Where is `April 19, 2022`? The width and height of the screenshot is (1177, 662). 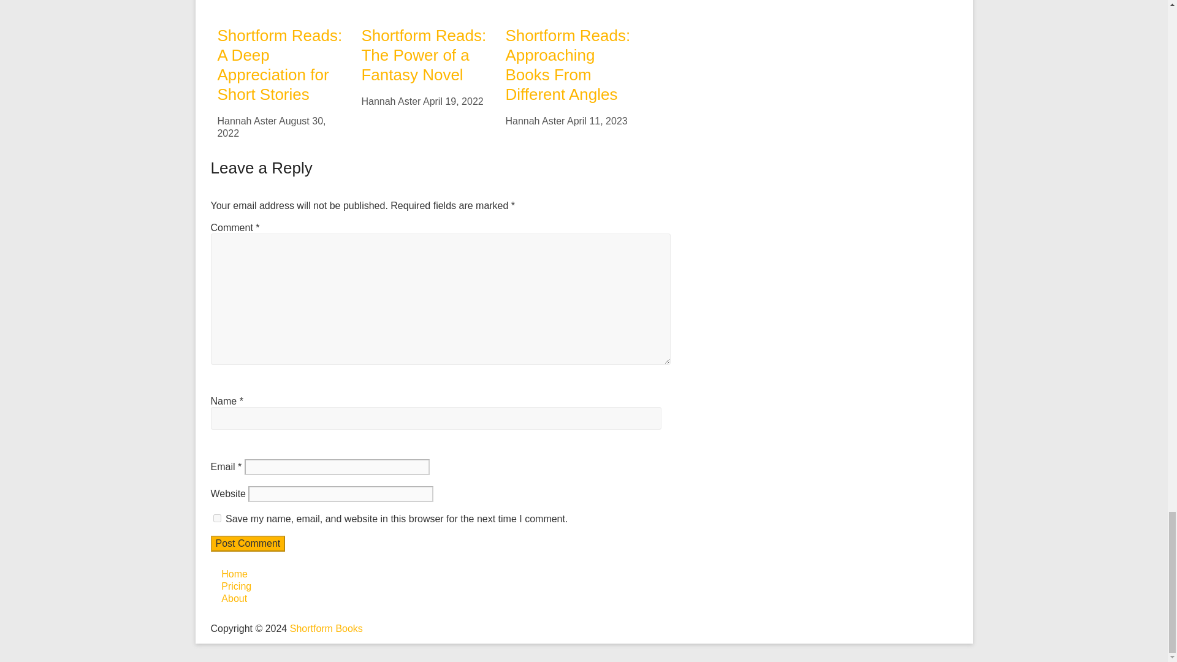
April 19, 2022 is located at coordinates (453, 101).